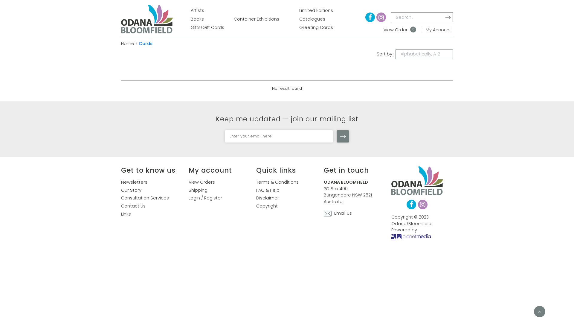 The width and height of the screenshot is (574, 322). I want to click on Email Us, so click(338, 214).